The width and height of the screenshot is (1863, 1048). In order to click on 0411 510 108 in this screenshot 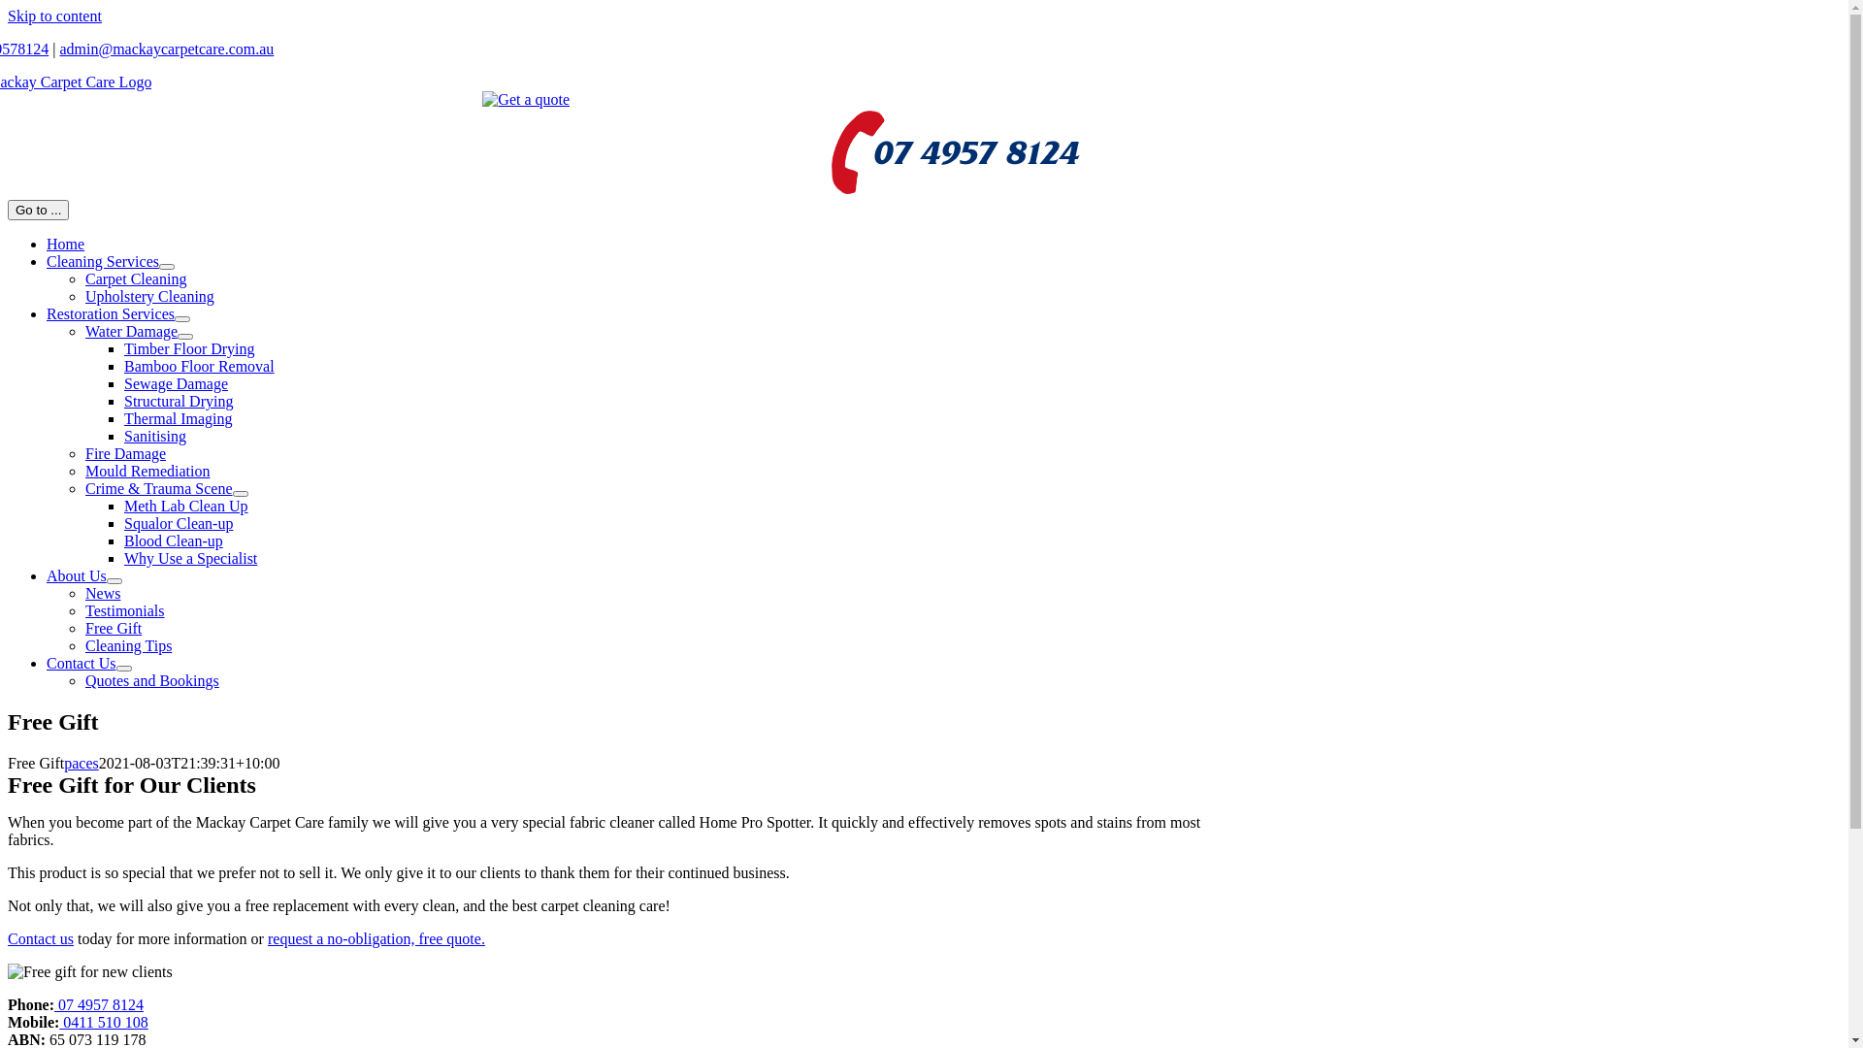, I will do `click(103, 1023)`.